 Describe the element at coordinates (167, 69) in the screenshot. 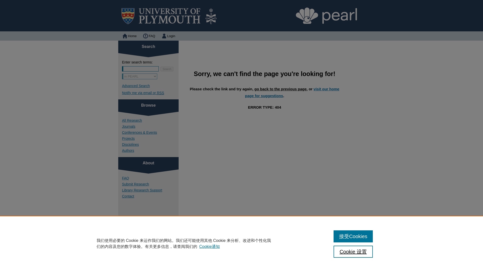

I see `Search` at that location.